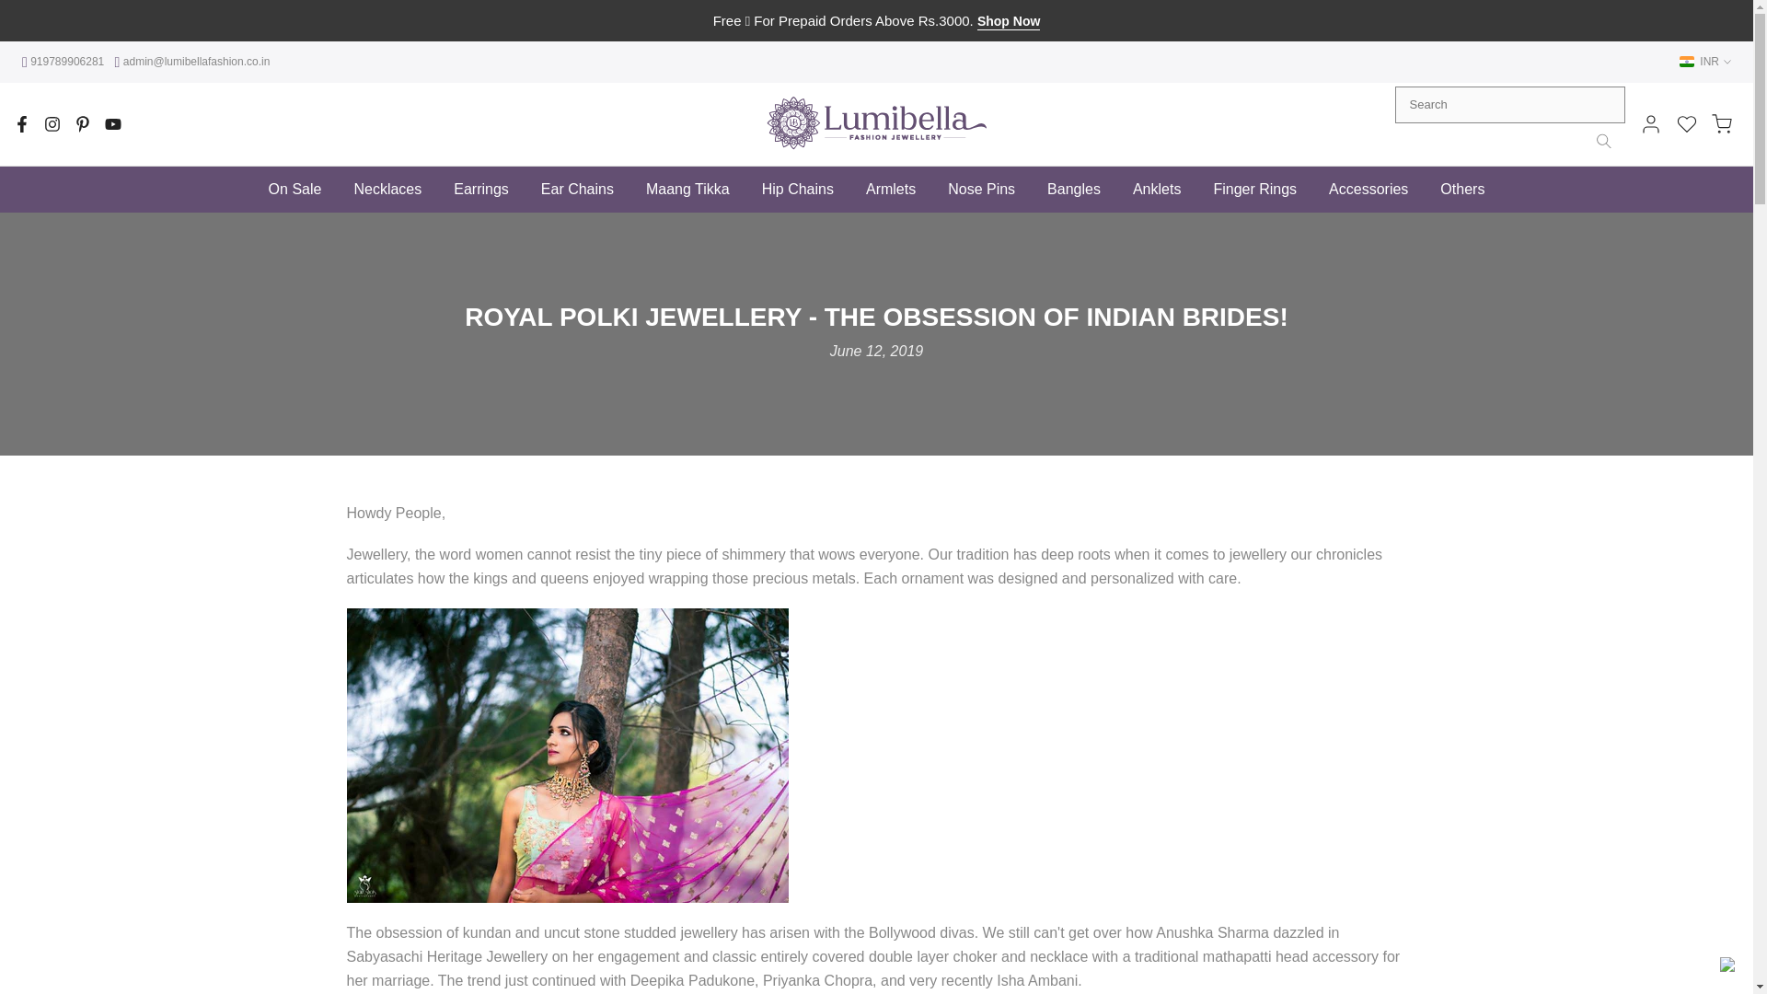  I want to click on Shop Now, so click(1009, 22).